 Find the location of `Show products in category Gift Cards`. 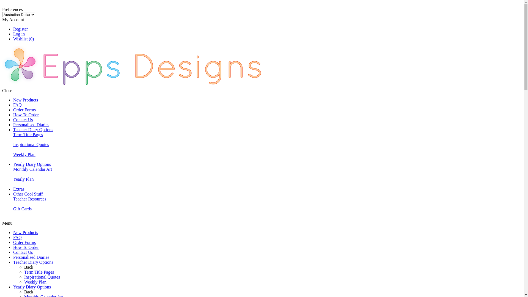

Show products in category Gift Cards is located at coordinates (13, 214).